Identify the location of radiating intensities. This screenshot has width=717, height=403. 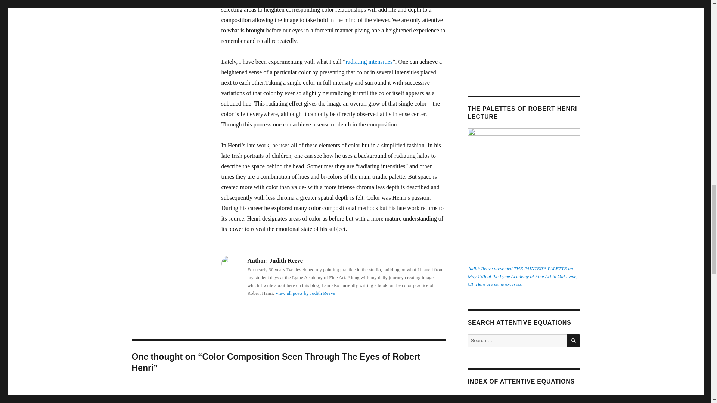
(369, 61).